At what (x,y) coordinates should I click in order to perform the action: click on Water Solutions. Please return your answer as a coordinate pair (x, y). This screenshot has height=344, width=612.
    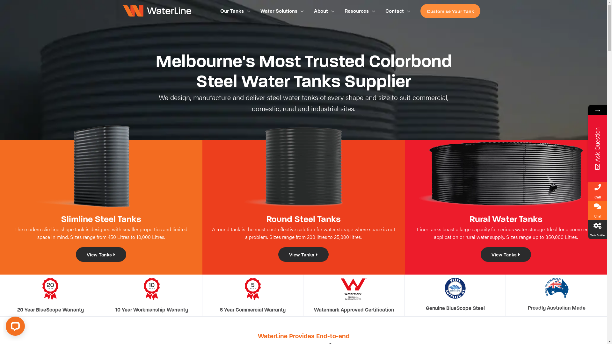
    Looking at the image, I should click on (282, 11).